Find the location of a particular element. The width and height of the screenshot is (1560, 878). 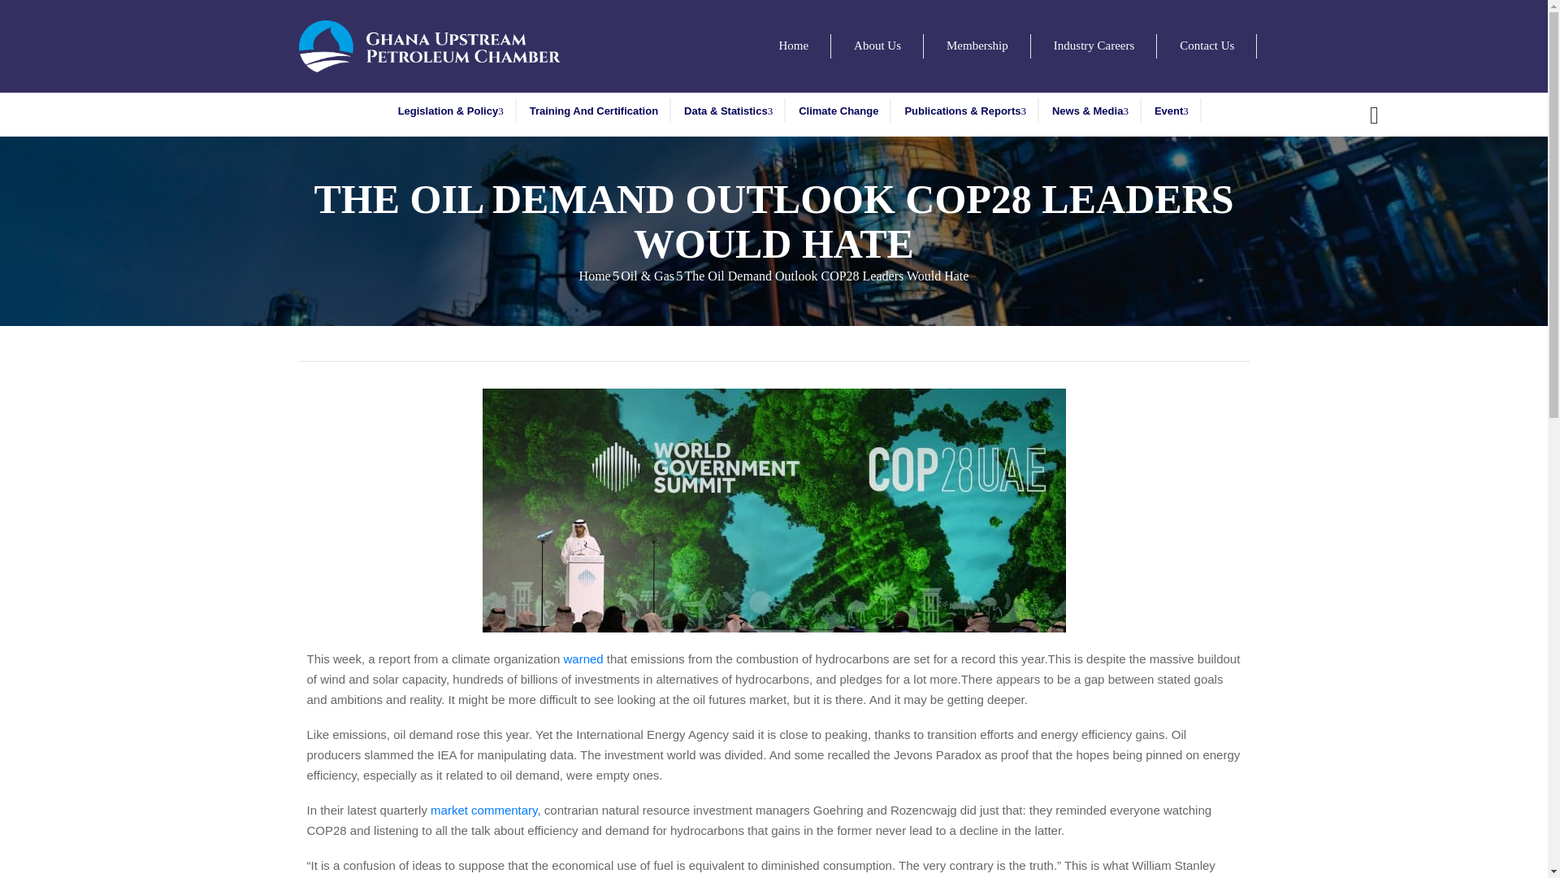

Industry Careers is located at coordinates (1094, 46).